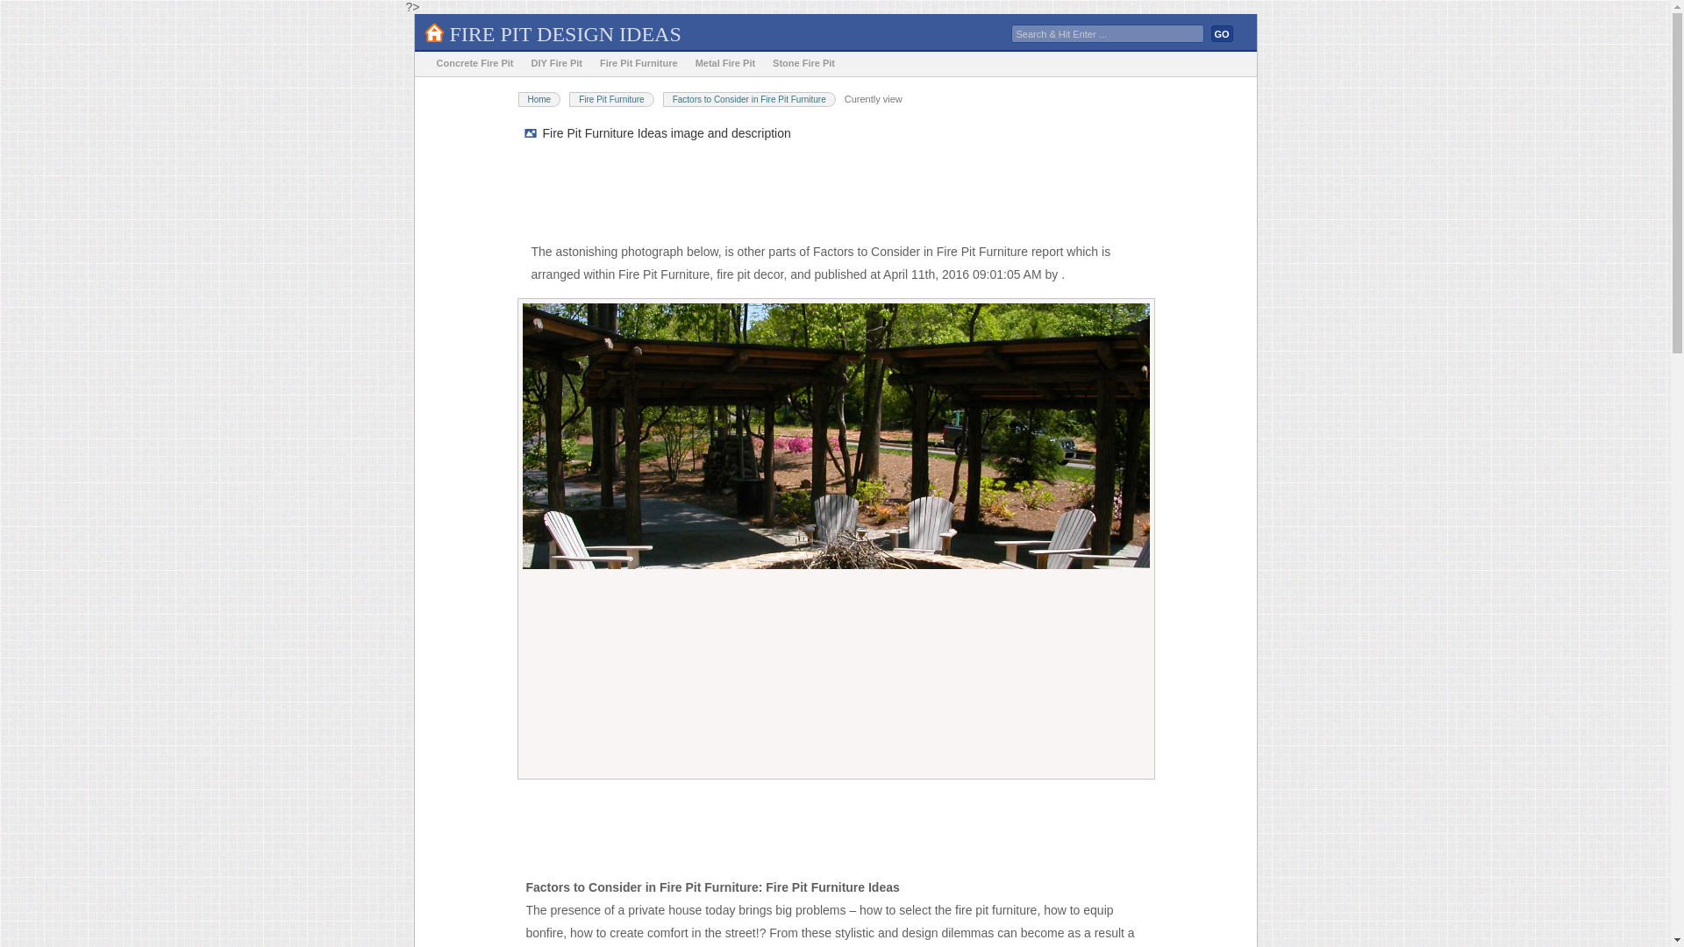  Describe the element at coordinates (725, 63) in the screenshot. I see `Metal Fire Pit` at that location.